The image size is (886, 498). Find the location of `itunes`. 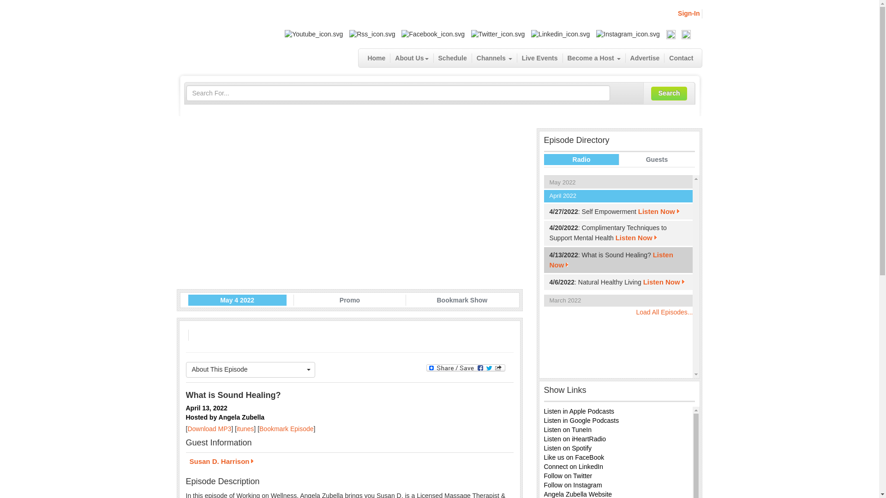

itunes is located at coordinates (245, 429).